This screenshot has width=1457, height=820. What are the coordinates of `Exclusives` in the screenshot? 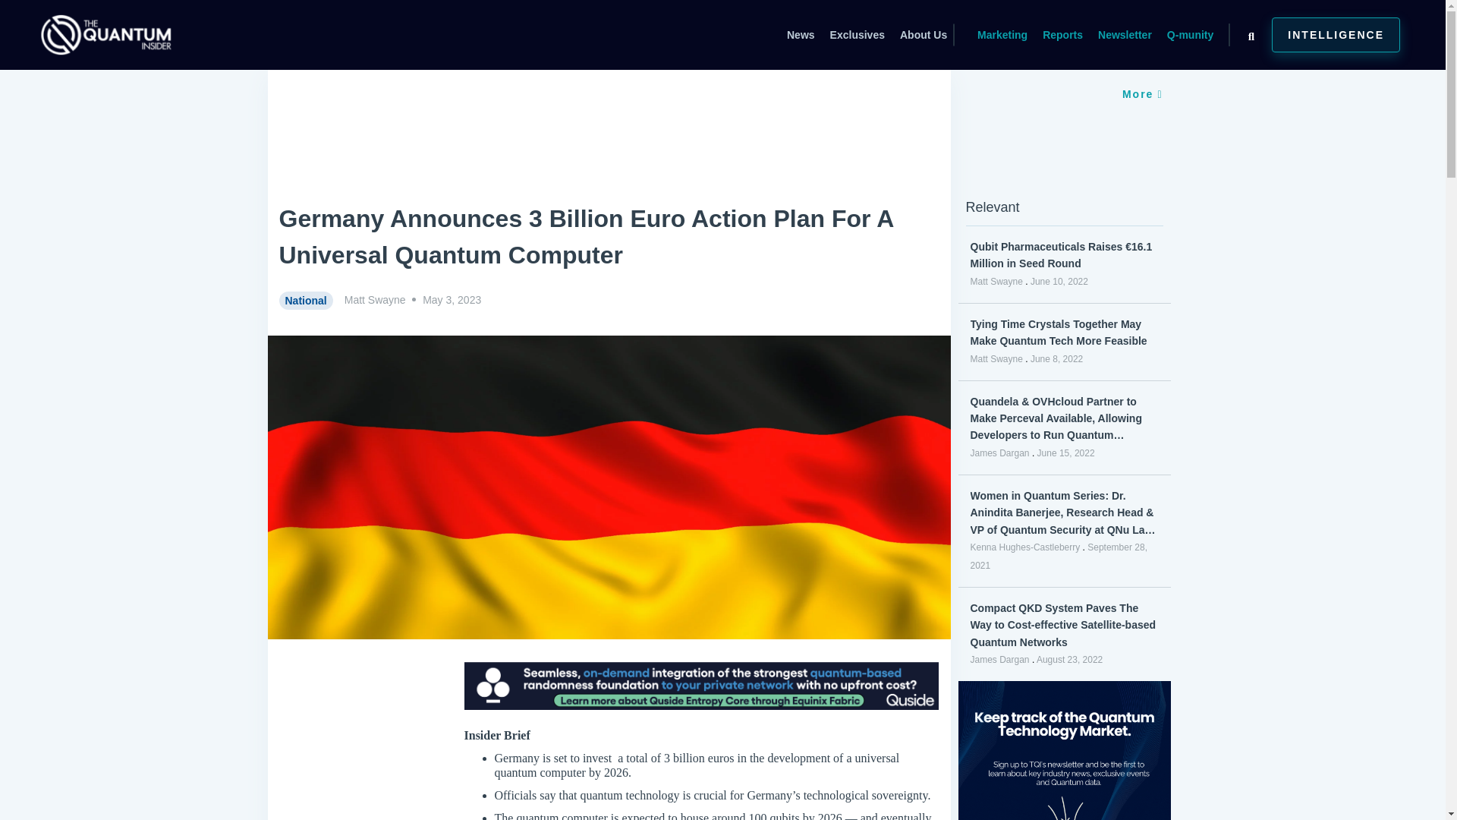 It's located at (856, 35).